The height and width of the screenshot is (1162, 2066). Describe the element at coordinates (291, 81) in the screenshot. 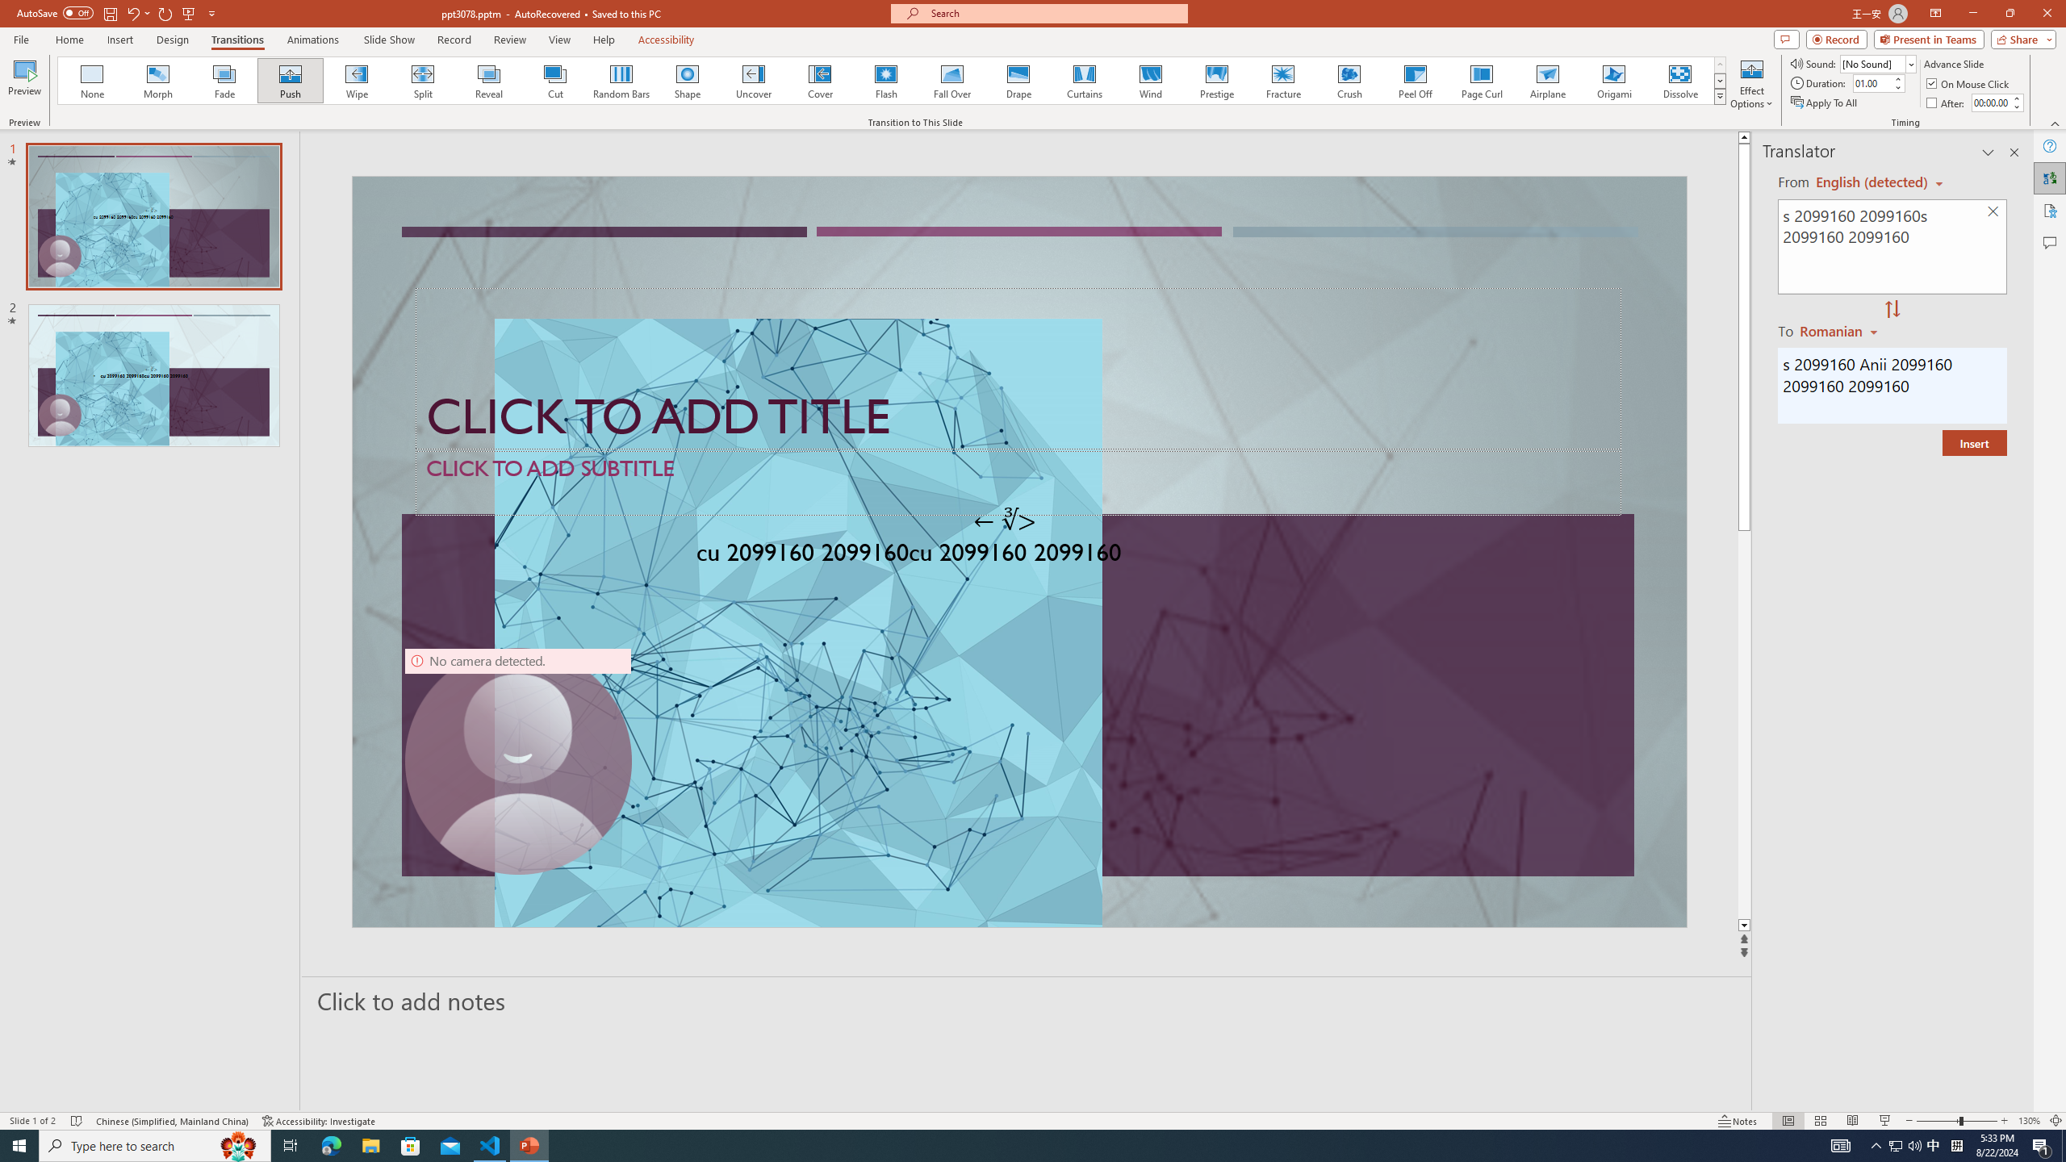

I see `Push` at that location.